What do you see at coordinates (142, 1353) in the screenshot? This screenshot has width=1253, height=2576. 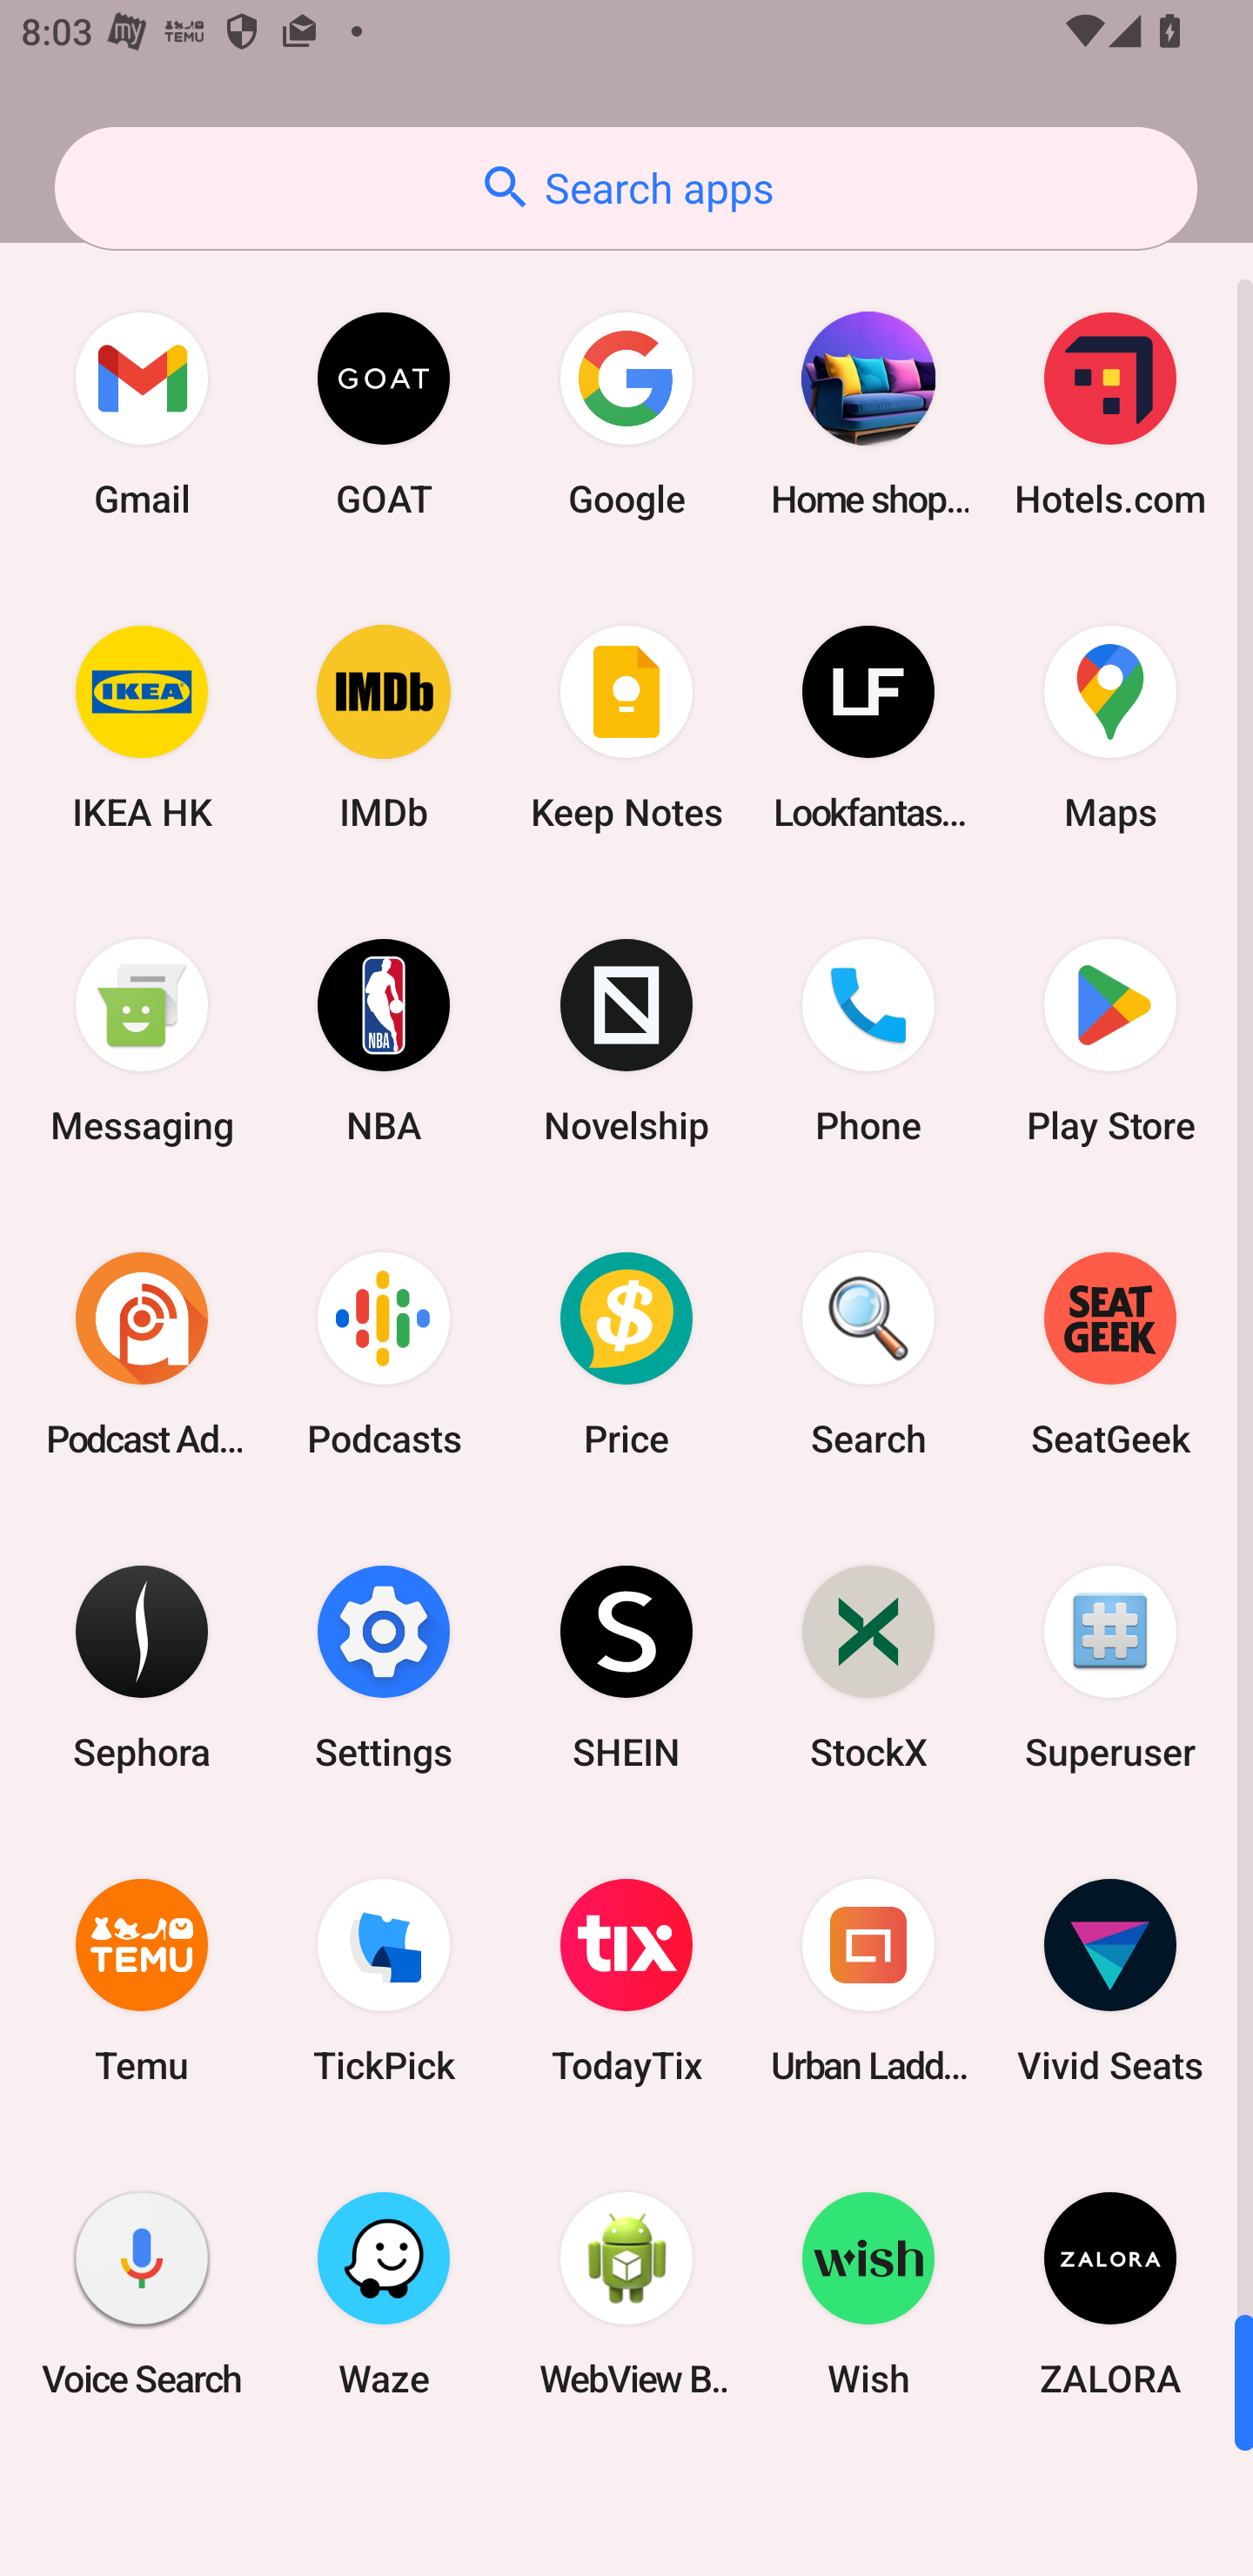 I see `Podcast Addict` at bounding box center [142, 1353].